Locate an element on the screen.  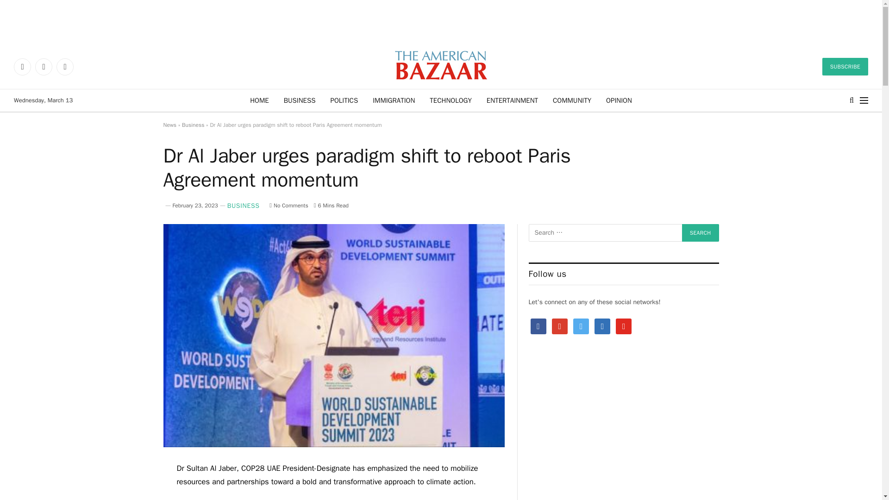
Instagram is located at coordinates (65, 67).